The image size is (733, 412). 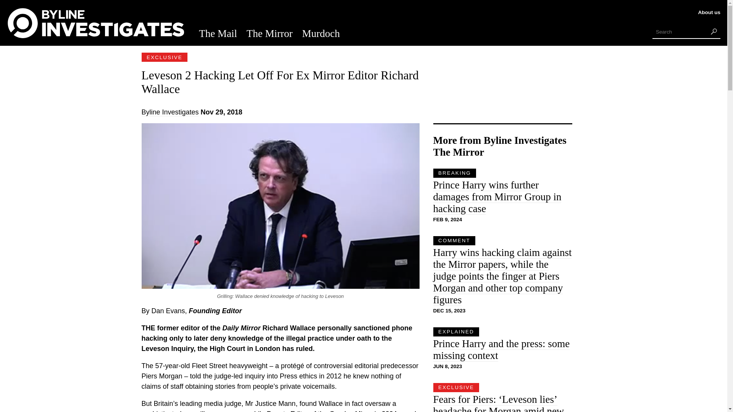 What do you see at coordinates (170, 112) in the screenshot?
I see `Byline Investigates` at bounding box center [170, 112].